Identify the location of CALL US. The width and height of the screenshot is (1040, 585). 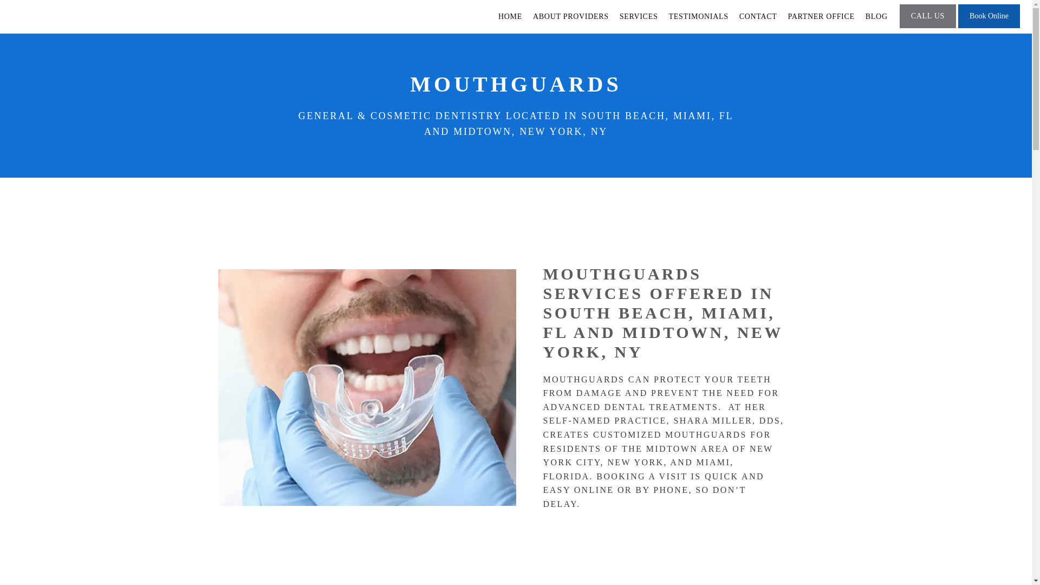
(927, 27).